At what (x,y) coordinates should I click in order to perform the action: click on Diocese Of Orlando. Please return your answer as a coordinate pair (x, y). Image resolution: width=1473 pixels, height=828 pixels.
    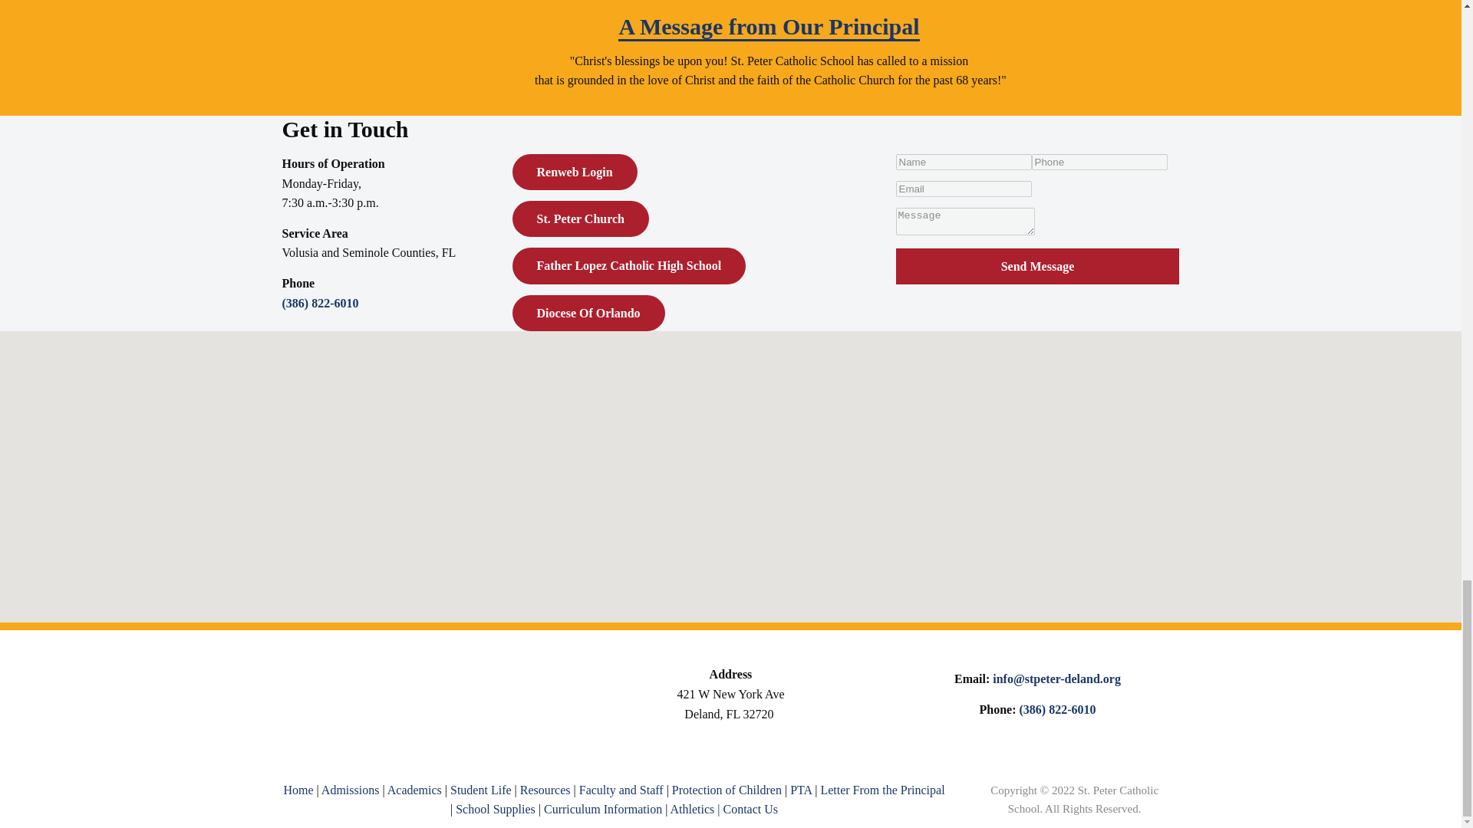
    Looking at the image, I should click on (589, 313).